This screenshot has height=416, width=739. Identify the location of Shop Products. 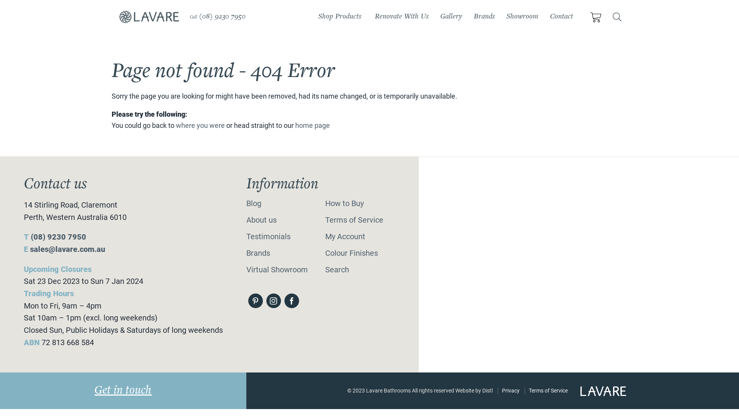
(340, 17).